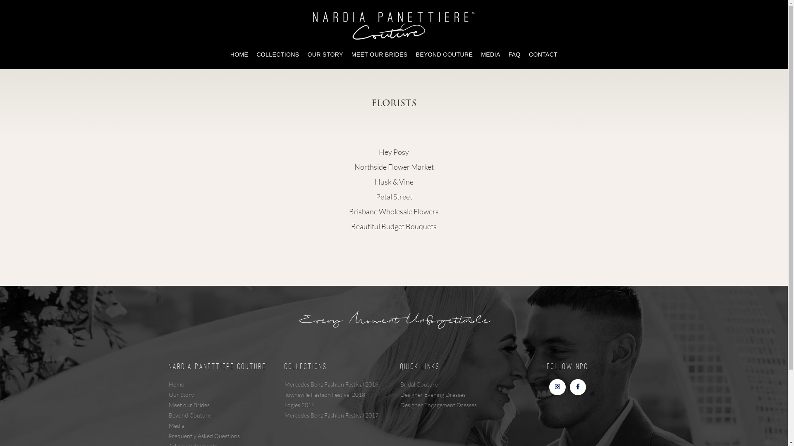 This screenshot has width=794, height=446. I want to click on Brisbane Wholesale Flowers, so click(394, 211).